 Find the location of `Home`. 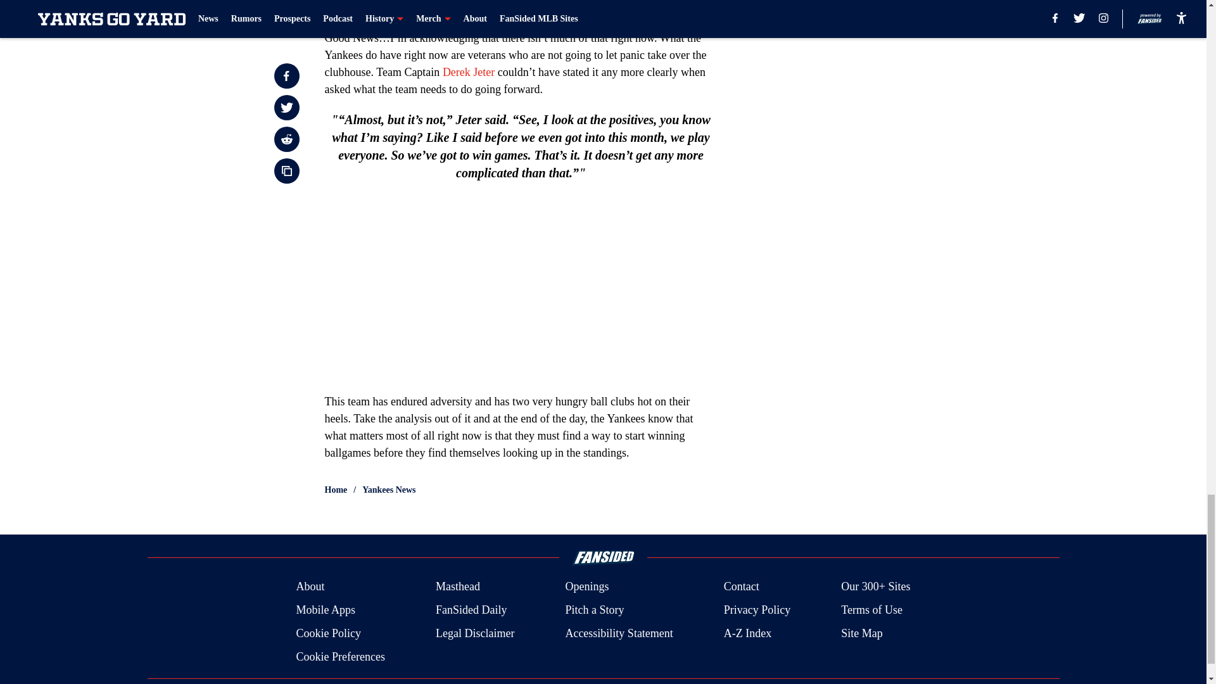

Home is located at coordinates (336, 490).